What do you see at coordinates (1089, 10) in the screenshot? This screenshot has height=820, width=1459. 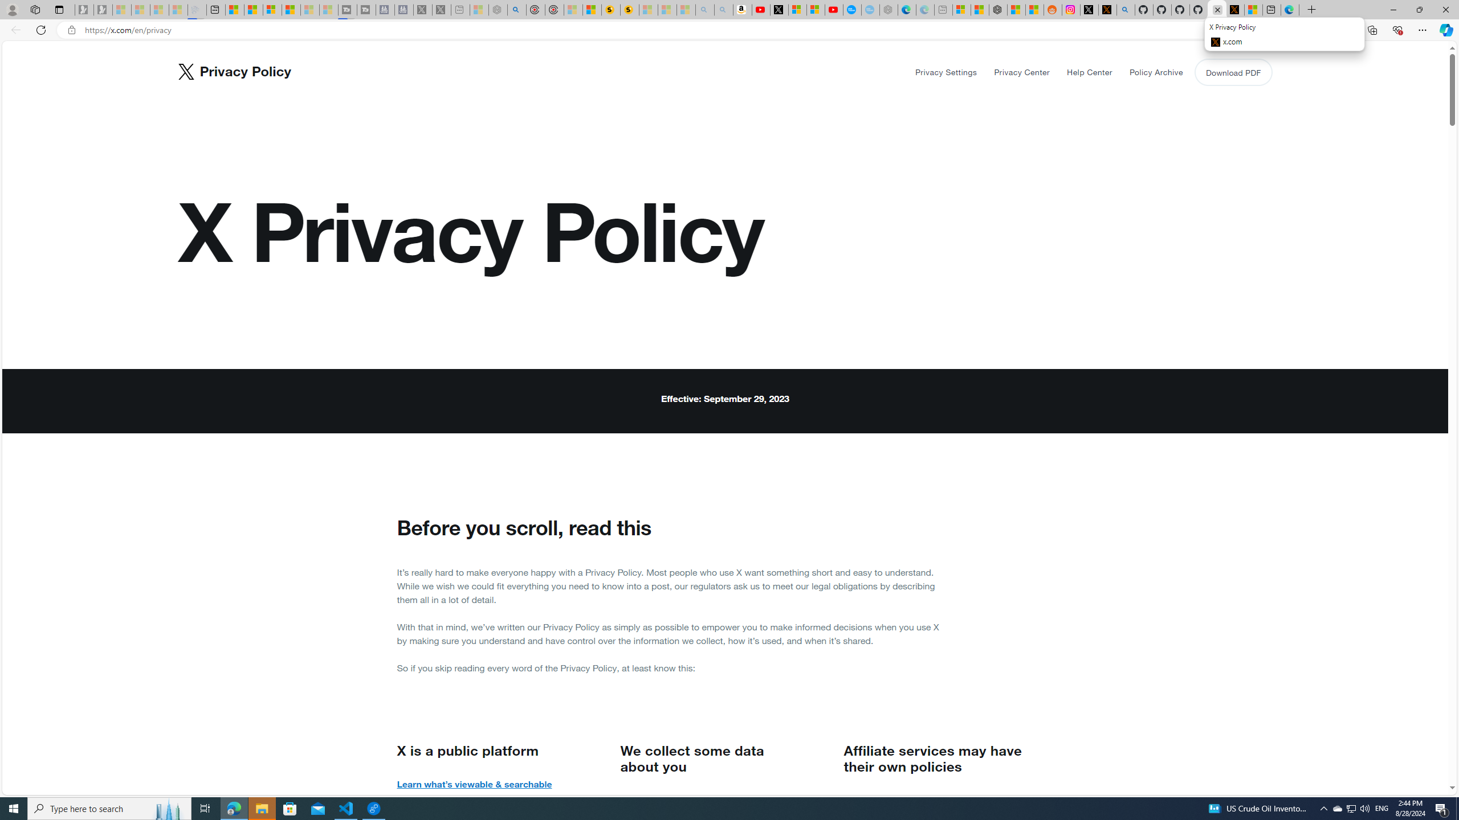 I see `Log in to X / X` at bounding box center [1089, 10].